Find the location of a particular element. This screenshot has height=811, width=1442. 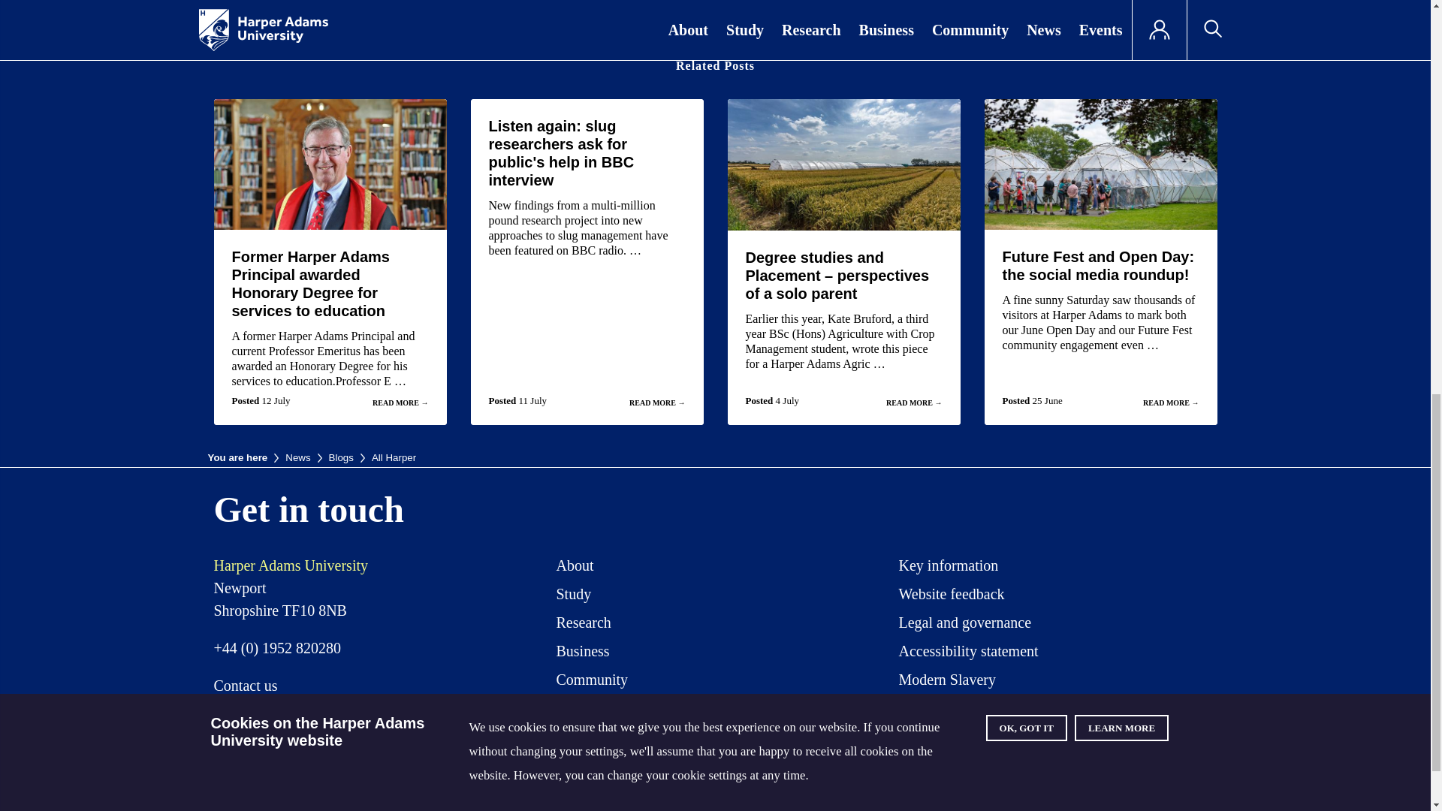

Facebook - opens in a new window is located at coordinates (980, 763).